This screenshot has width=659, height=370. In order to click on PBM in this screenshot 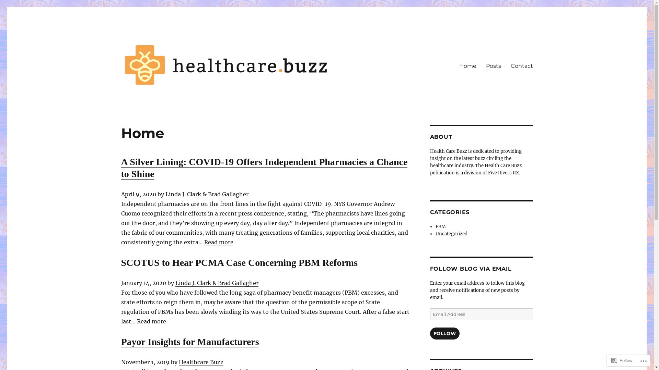, I will do `click(441, 227)`.